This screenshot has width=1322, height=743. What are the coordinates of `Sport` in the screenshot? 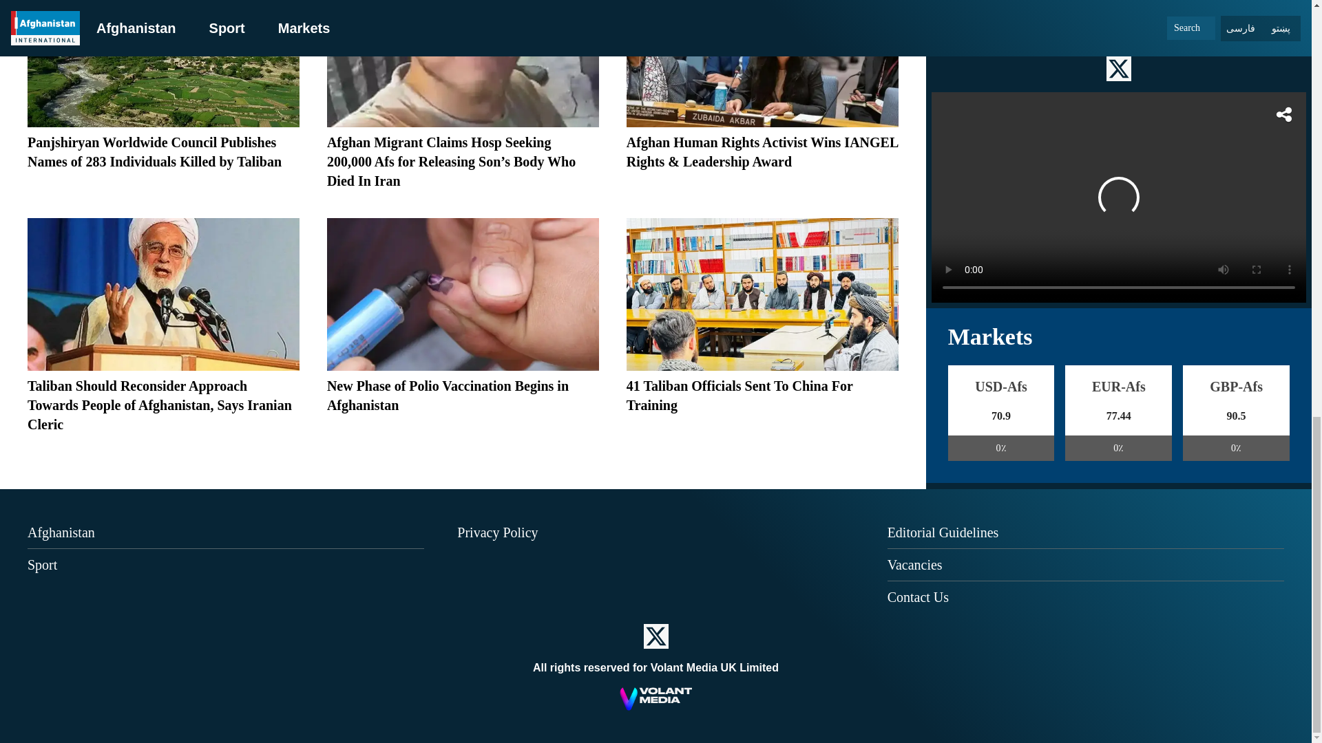 It's located at (42, 564).